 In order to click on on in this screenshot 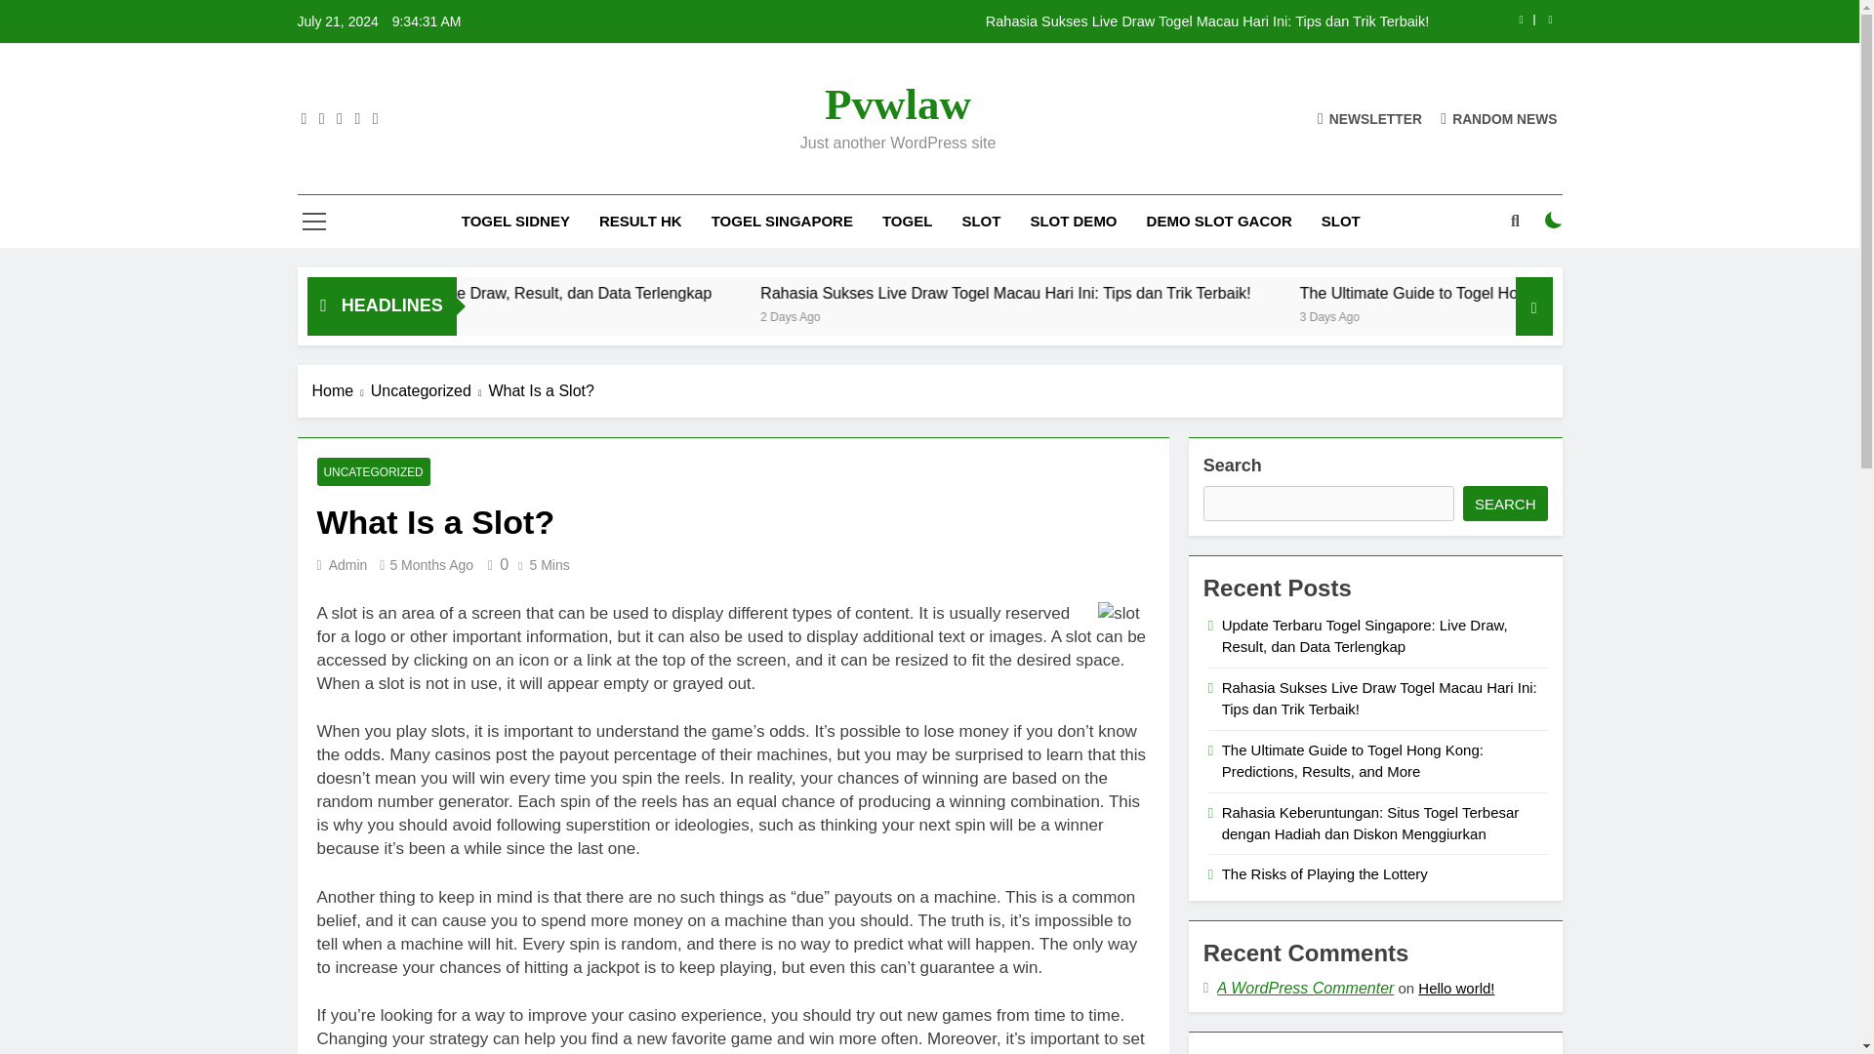, I will do `click(1554, 221)`.